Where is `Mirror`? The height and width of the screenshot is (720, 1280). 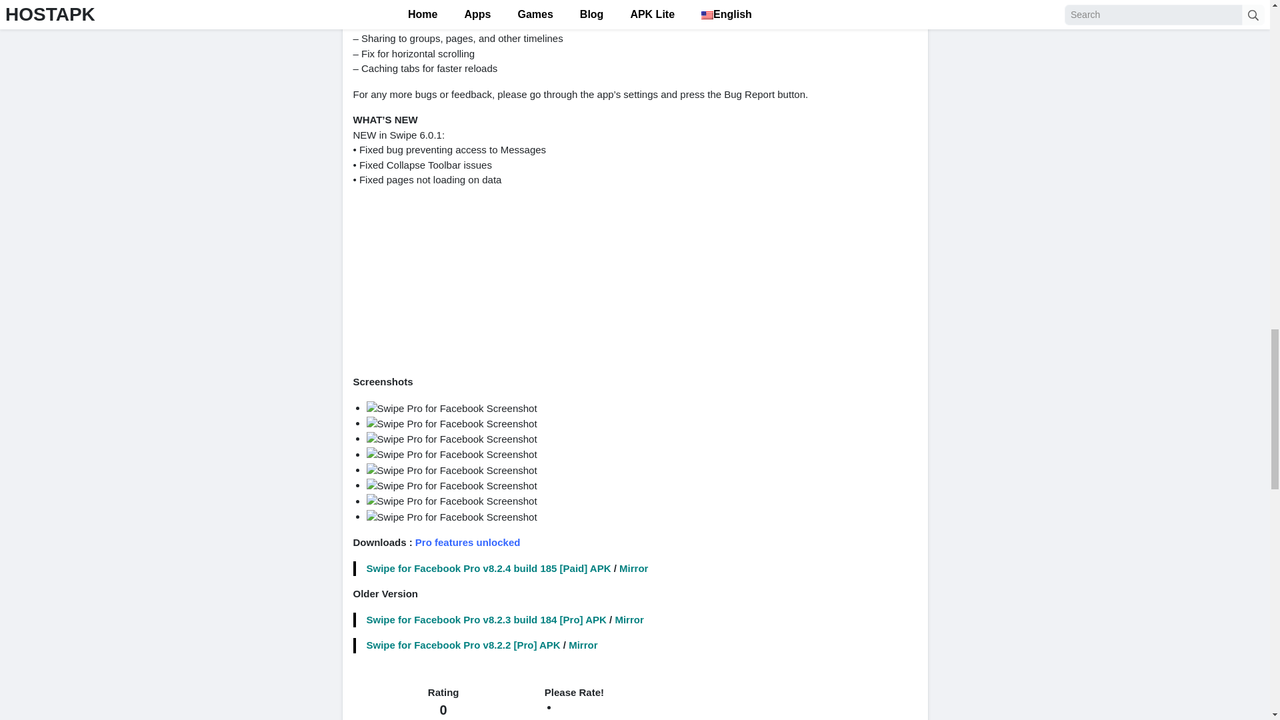 Mirror is located at coordinates (583, 645).